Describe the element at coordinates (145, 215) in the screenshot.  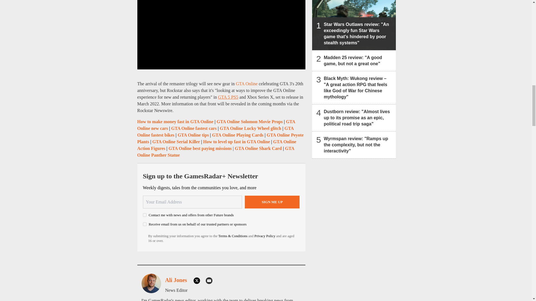
I see `on` at that location.